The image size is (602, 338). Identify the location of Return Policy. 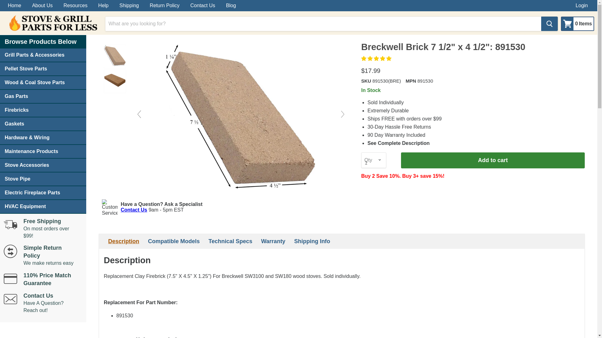
(164, 6).